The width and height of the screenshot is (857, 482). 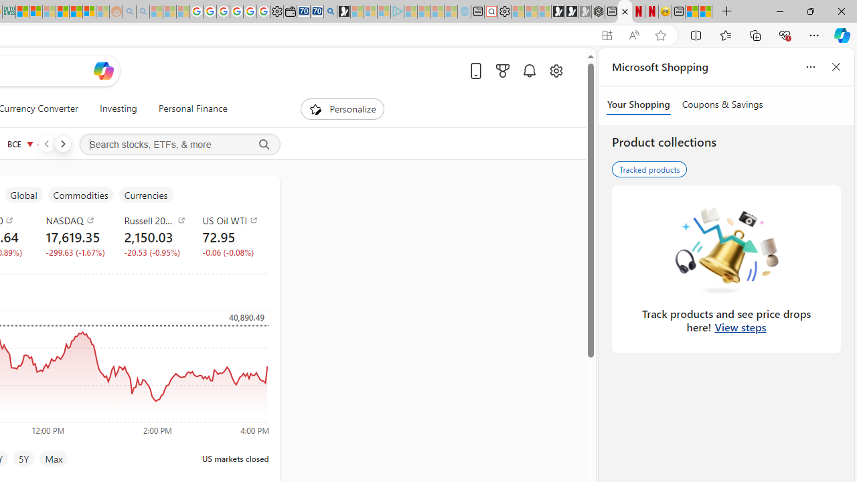 What do you see at coordinates (330, 12) in the screenshot?
I see `Bing Real Estate - Home sales and rental listings` at bounding box center [330, 12].